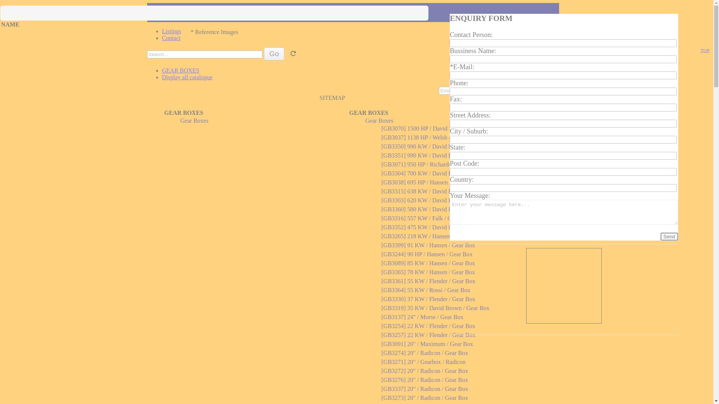  What do you see at coordinates (172, 31) in the screenshot?
I see `Listings` at bounding box center [172, 31].